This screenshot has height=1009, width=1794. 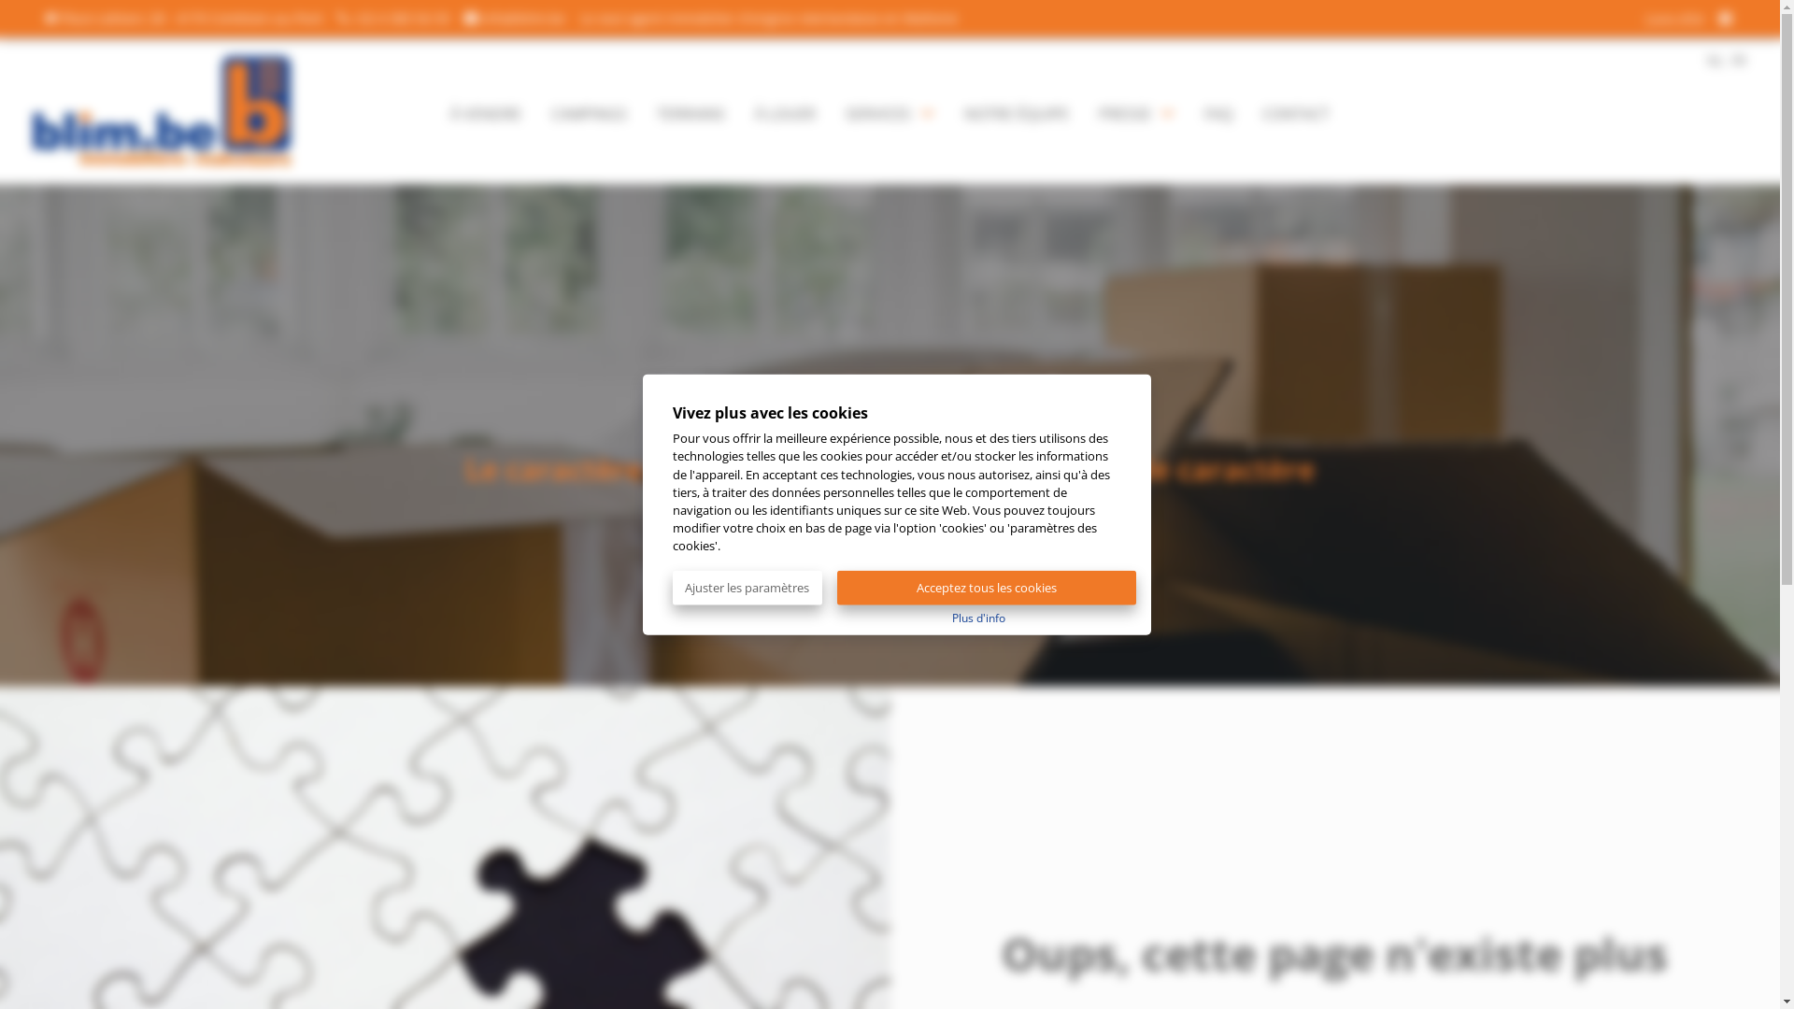 I want to click on  , so click(x=1728, y=19).